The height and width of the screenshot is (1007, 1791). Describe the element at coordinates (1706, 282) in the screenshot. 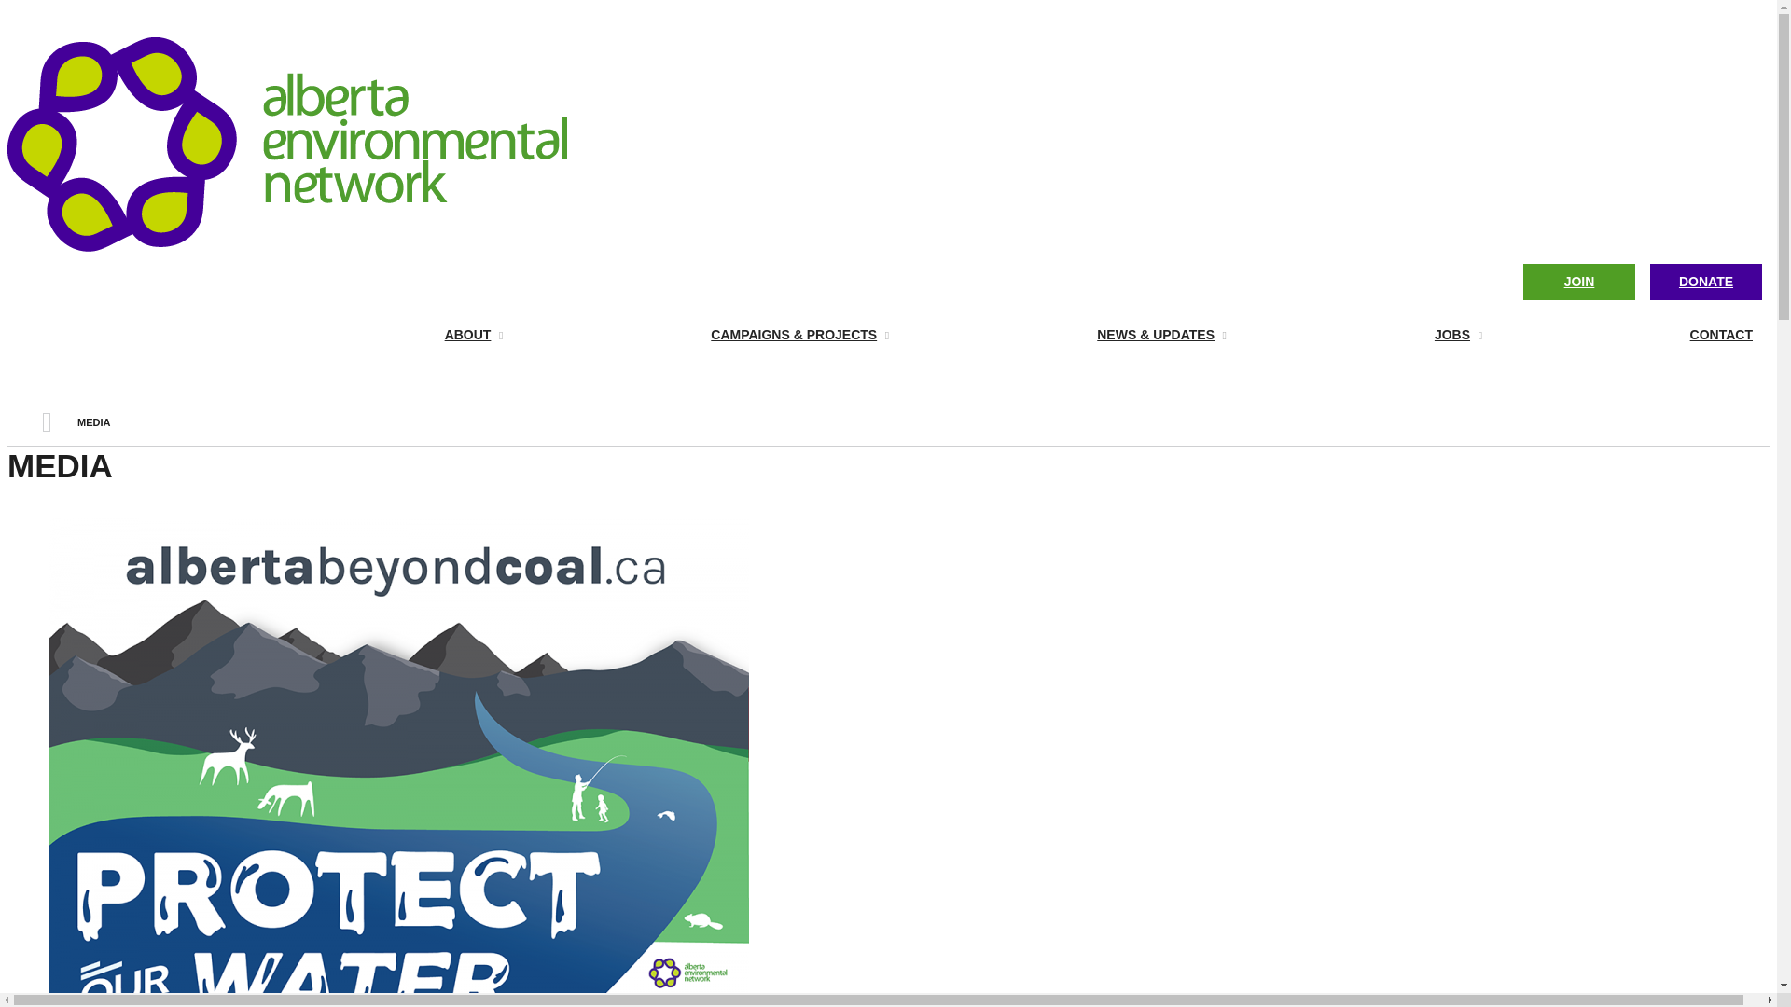

I see `DONATE` at that location.